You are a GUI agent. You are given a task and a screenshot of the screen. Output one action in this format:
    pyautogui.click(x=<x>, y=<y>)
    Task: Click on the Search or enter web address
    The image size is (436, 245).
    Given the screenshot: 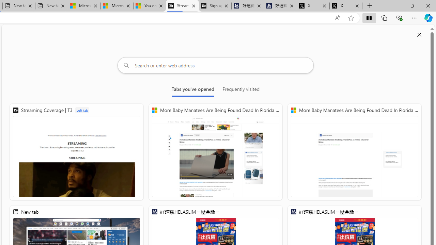 What is the action you would take?
    pyautogui.click(x=216, y=65)
    